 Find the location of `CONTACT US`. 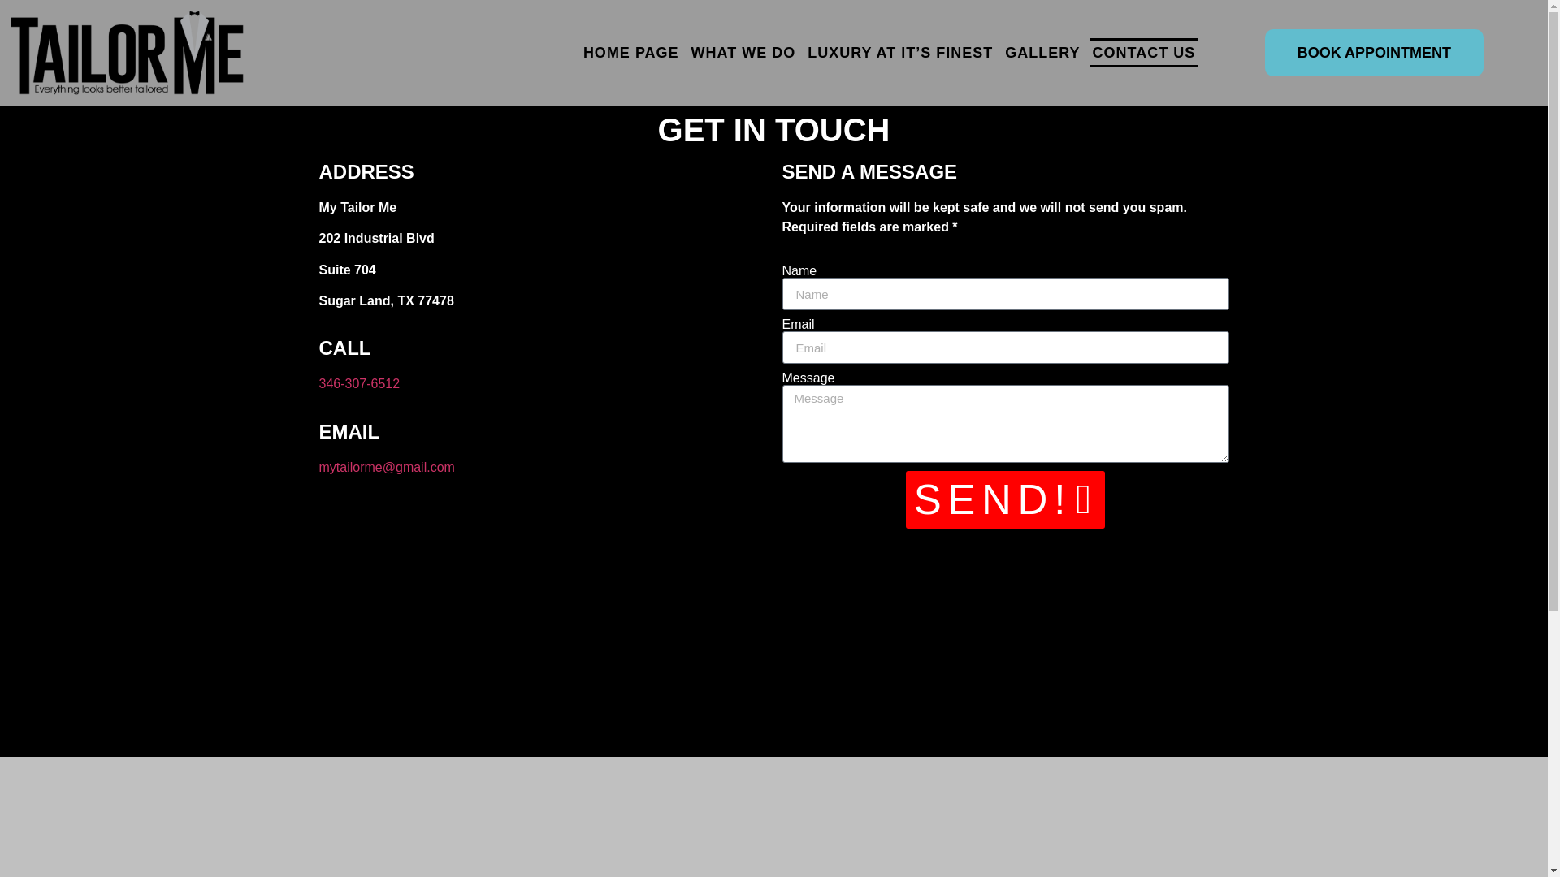

CONTACT US is located at coordinates (1144, 53).